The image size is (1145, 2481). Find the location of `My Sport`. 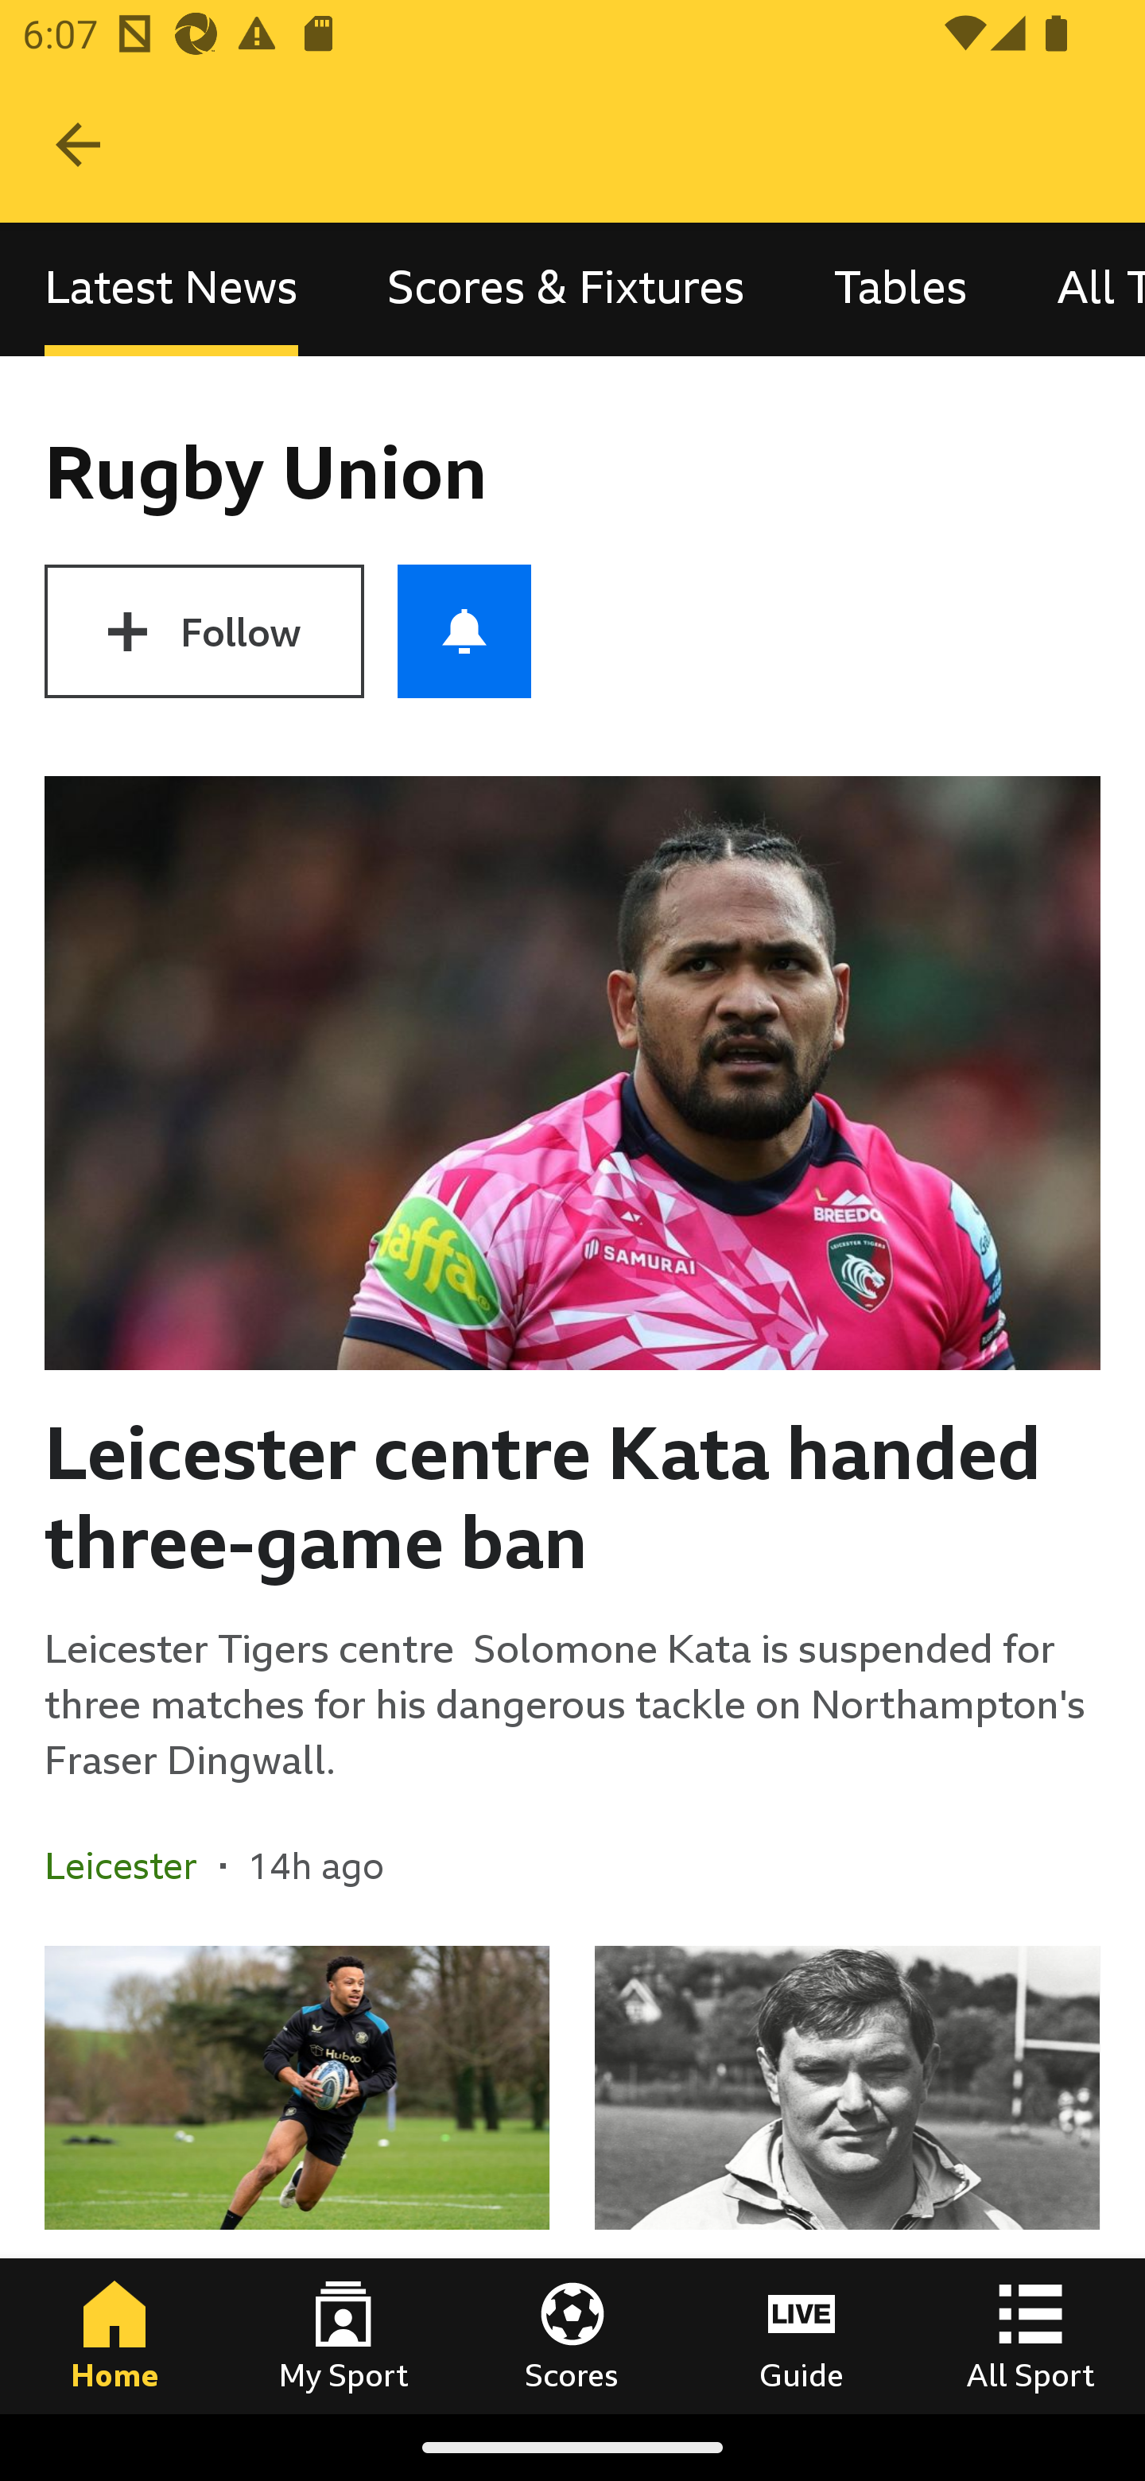

My Sport is located at coordinates (343, 2335).